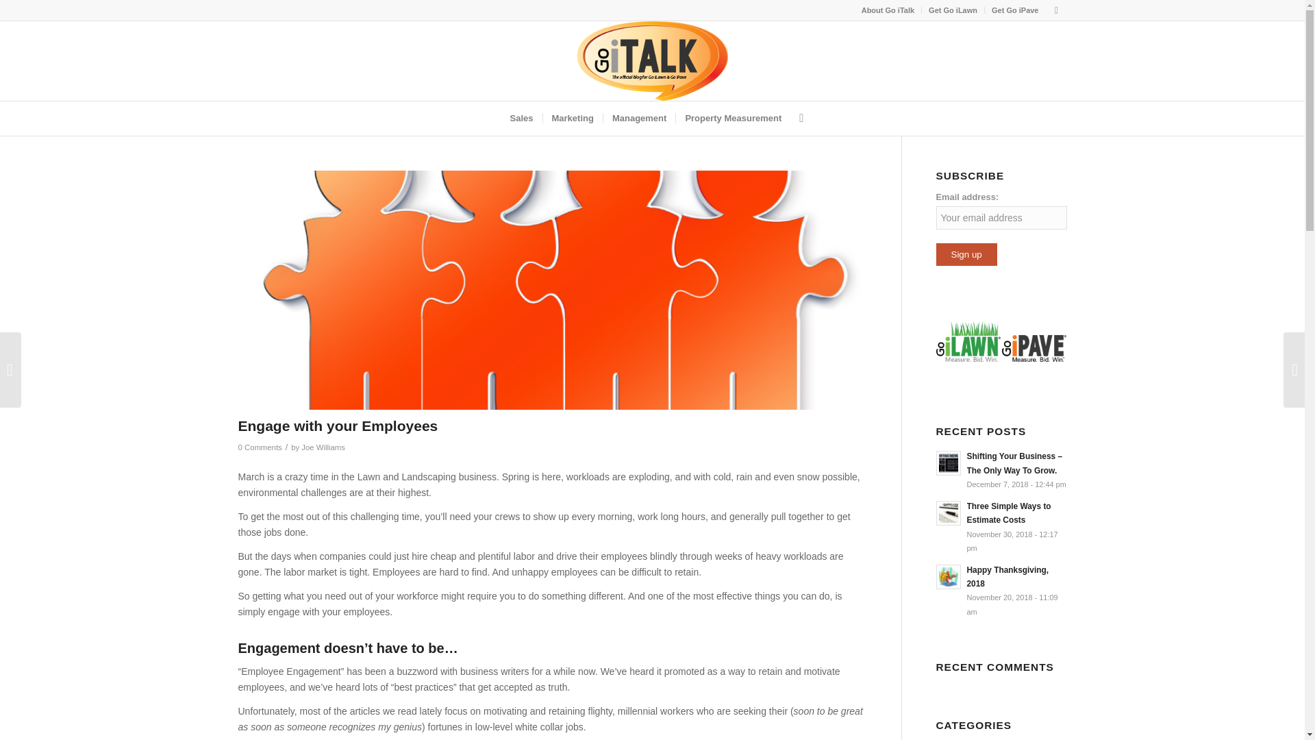 The width and height of the screenshot is (1315, 740). I want to click on Sales, so click(521, 118).